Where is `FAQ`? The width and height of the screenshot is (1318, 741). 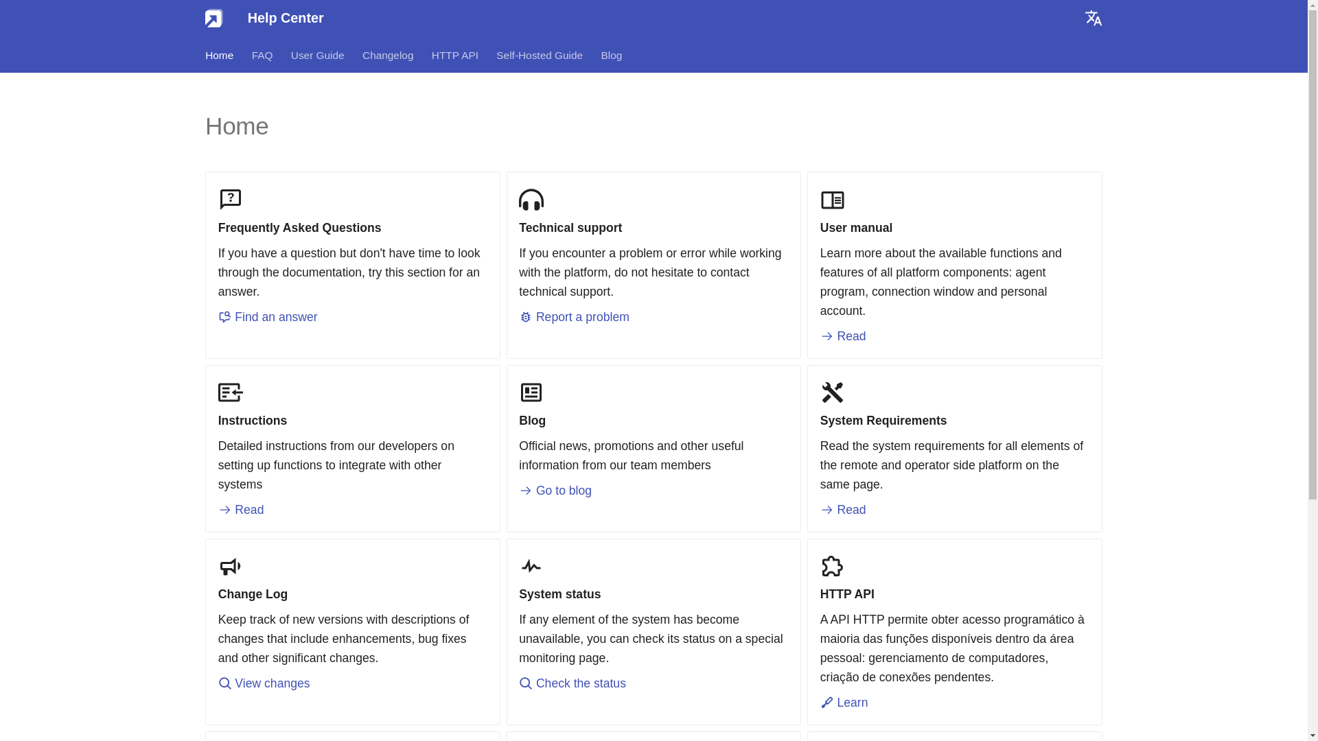
FAQ is located at coordinates (262, 55).